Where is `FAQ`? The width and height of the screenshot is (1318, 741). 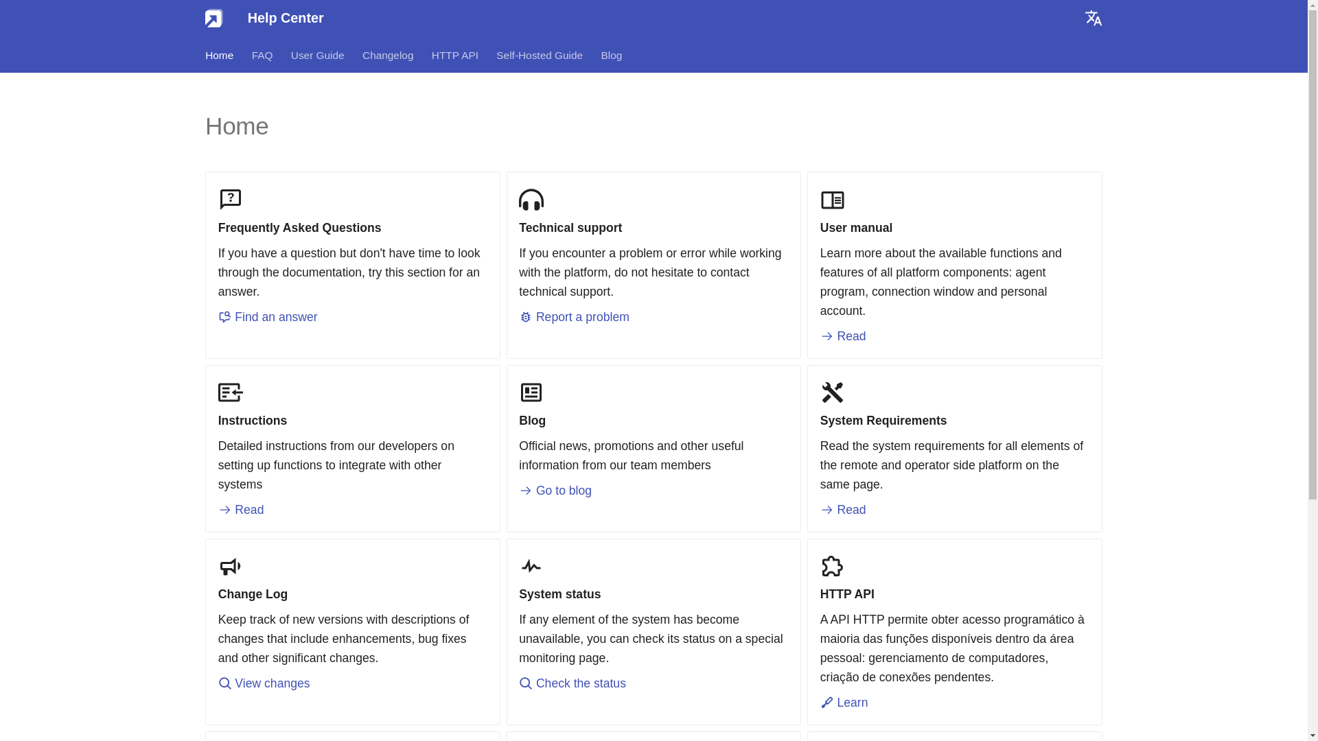
FAQ is located at coordinates (262, 55).